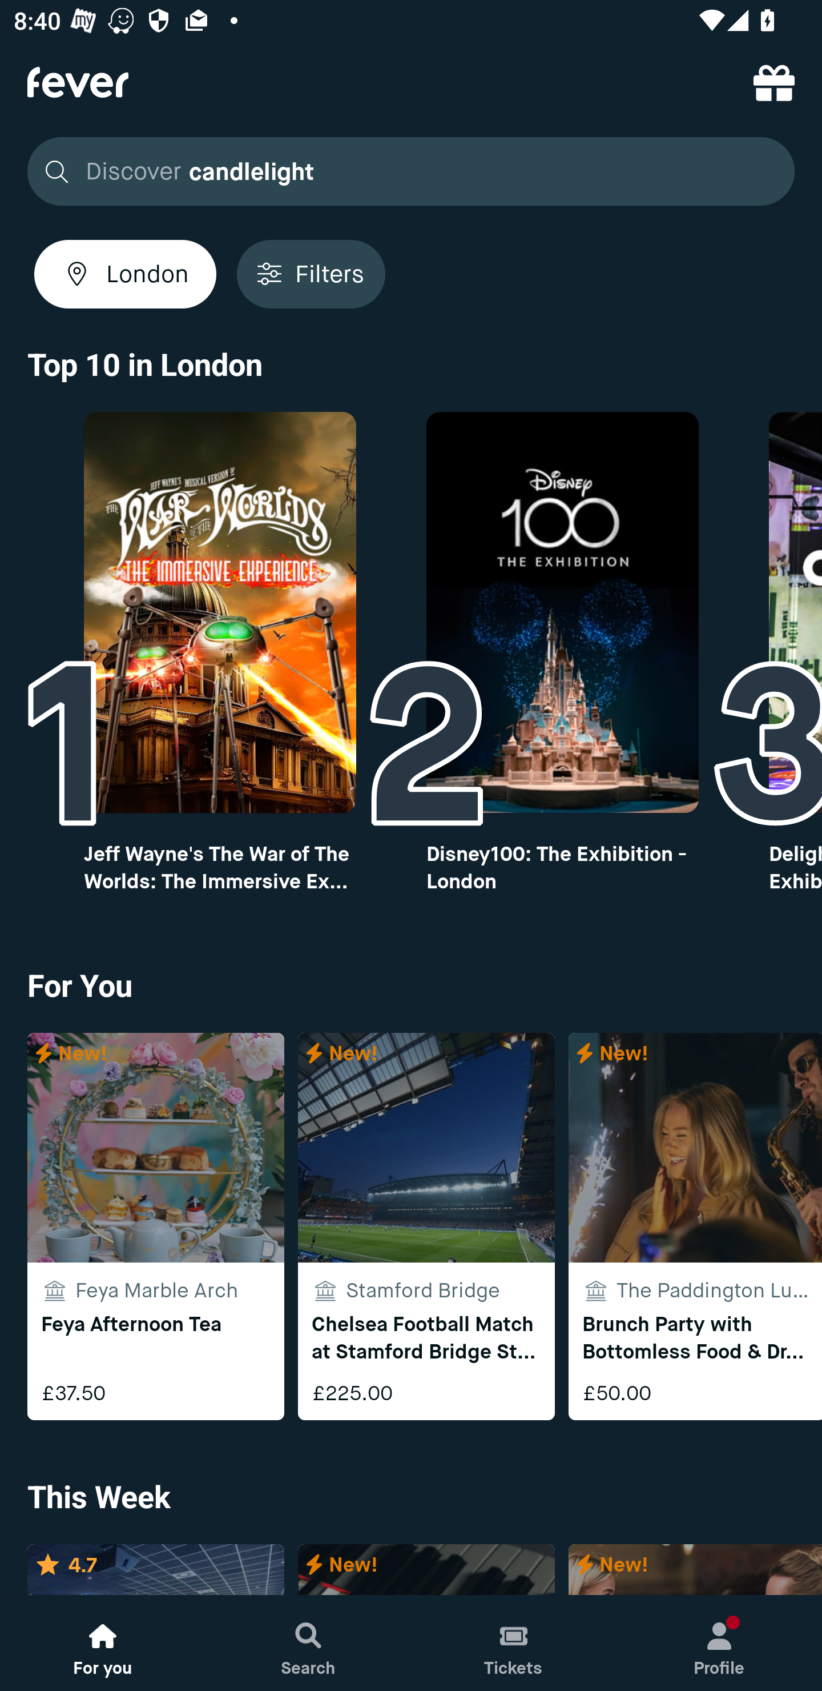  Describe the element at coordinates (411, 171) in the screenshot. I see `Discover candlelight` at that location.